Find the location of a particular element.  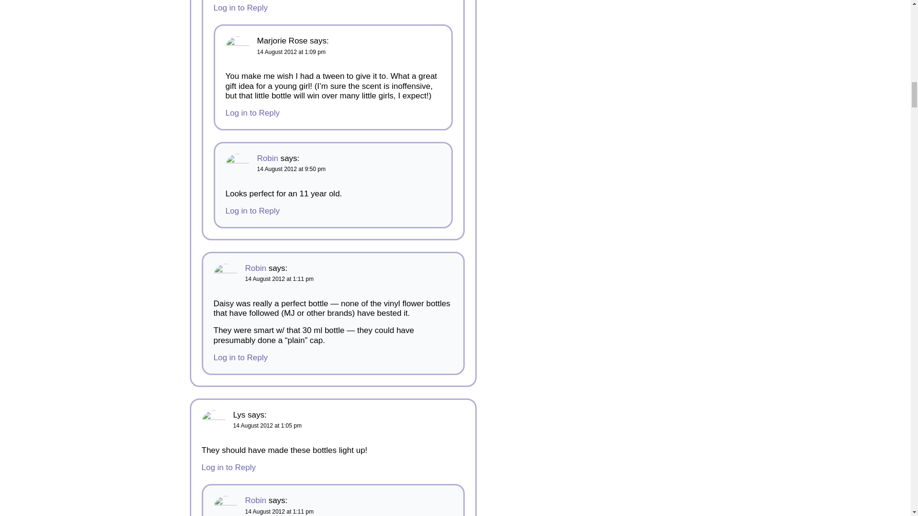

Robin is located at coordinates (255, 500).